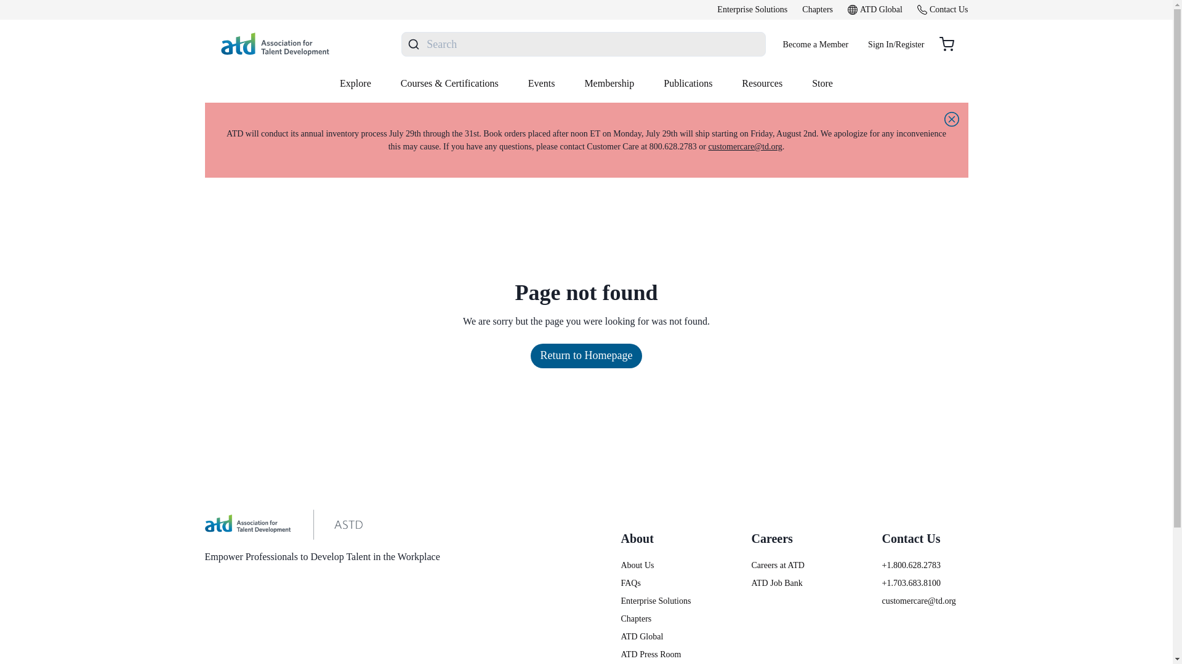 The image size is (1182, 664). What do you see at coordinates (609, 84) in the screenshot?
I see `Membership` at bounding box center [609, 84].